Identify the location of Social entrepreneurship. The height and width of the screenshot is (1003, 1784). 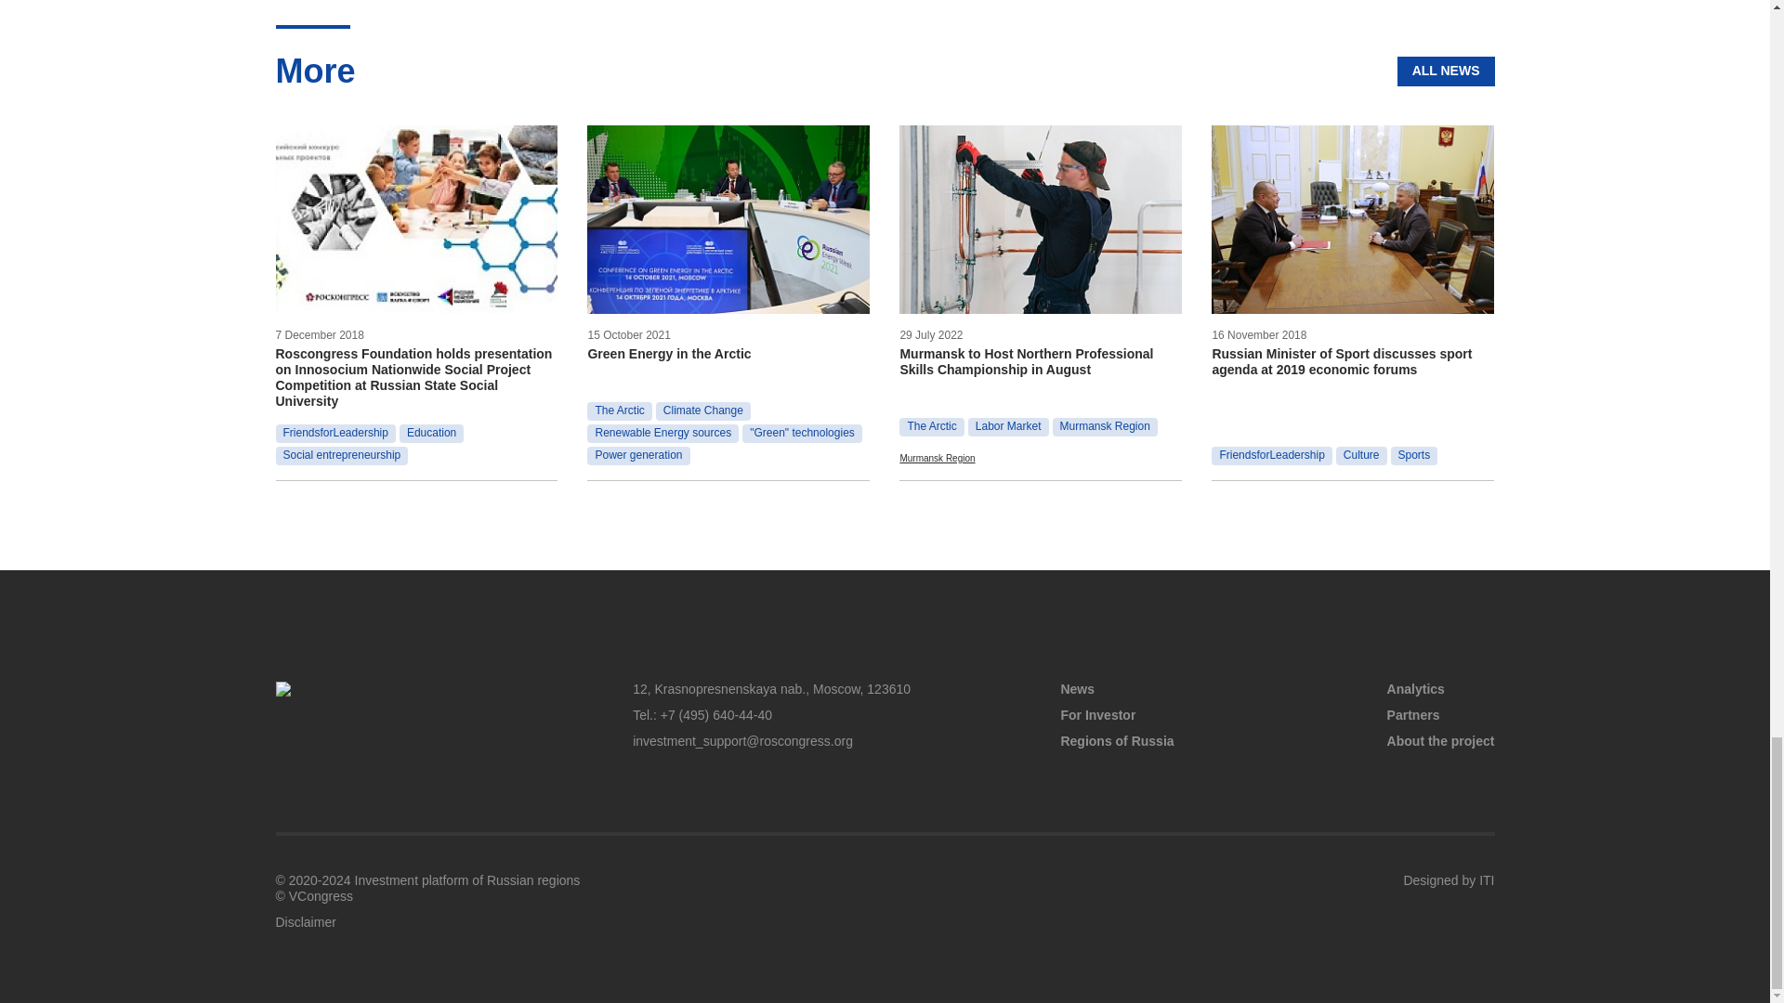
(341, 455).